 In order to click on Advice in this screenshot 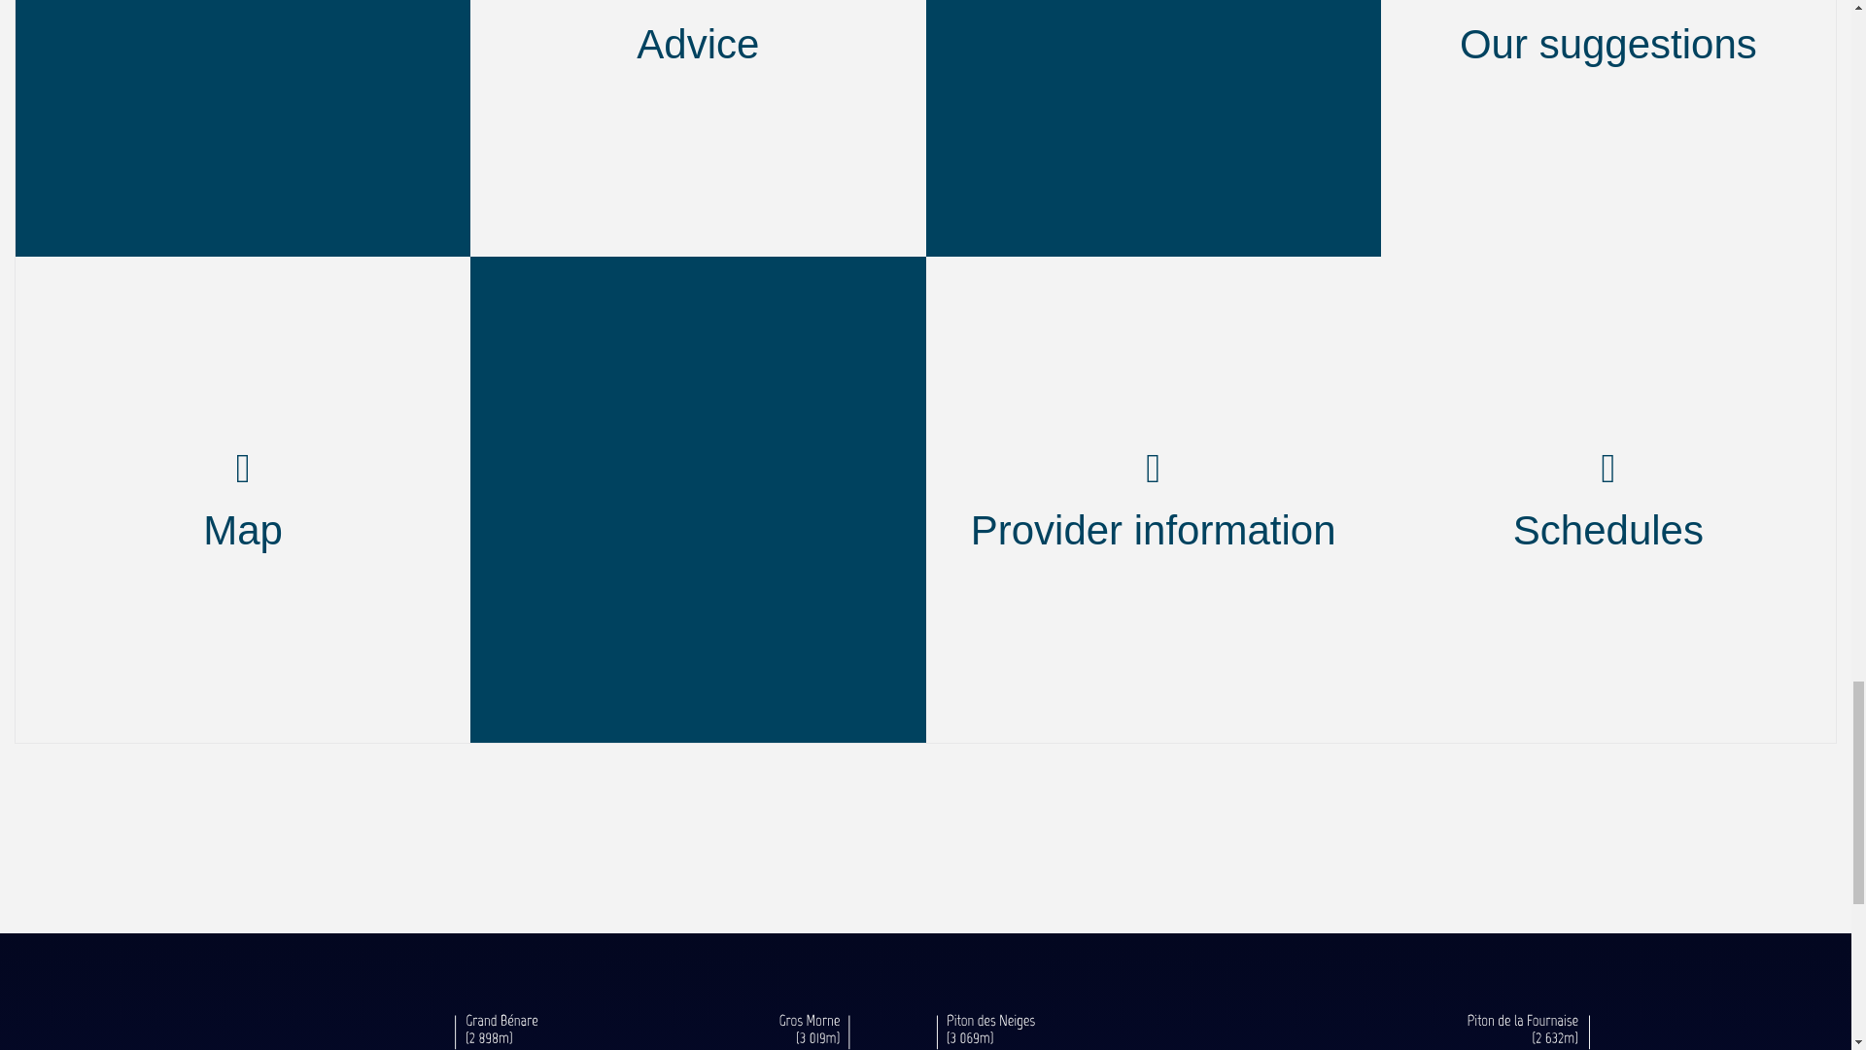, I will do `click(698, 128)`.